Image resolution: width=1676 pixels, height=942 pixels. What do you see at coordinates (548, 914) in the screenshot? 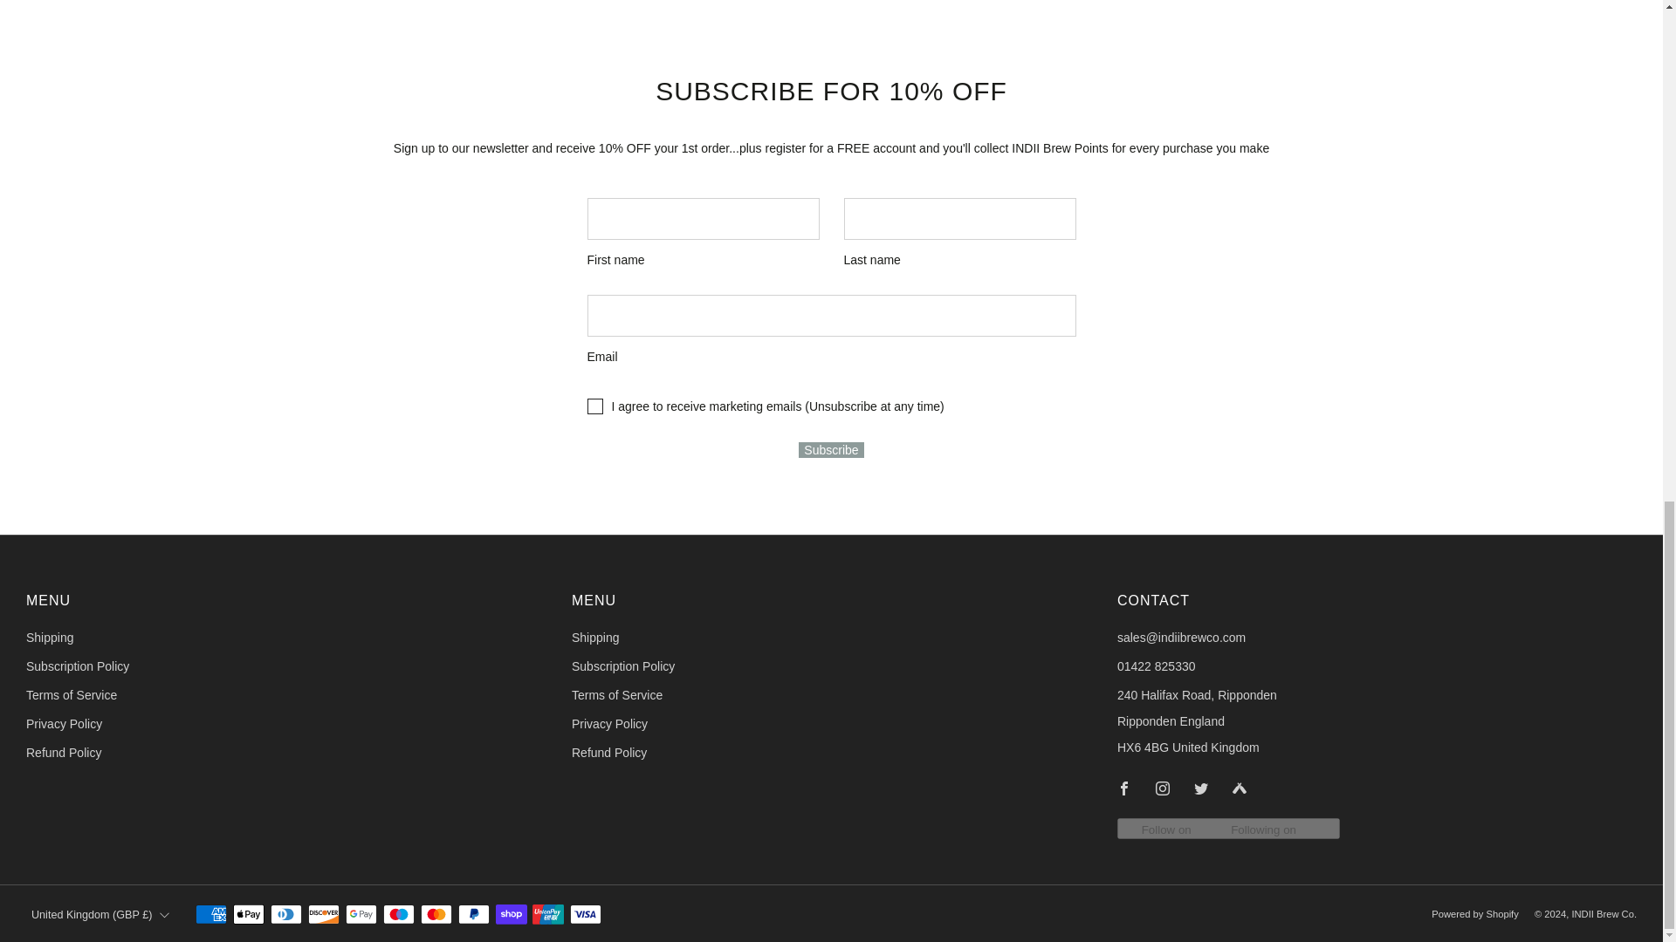
I see `Union Pay` at bounding box center [548, 914].